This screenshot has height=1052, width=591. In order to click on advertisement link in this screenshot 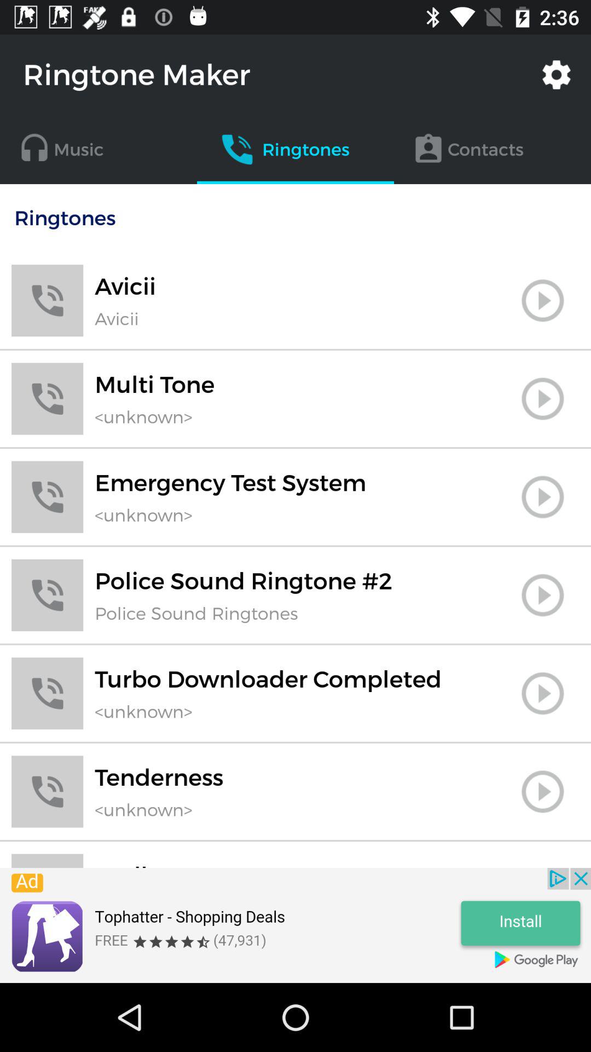, I will do `click(296, 925)`.